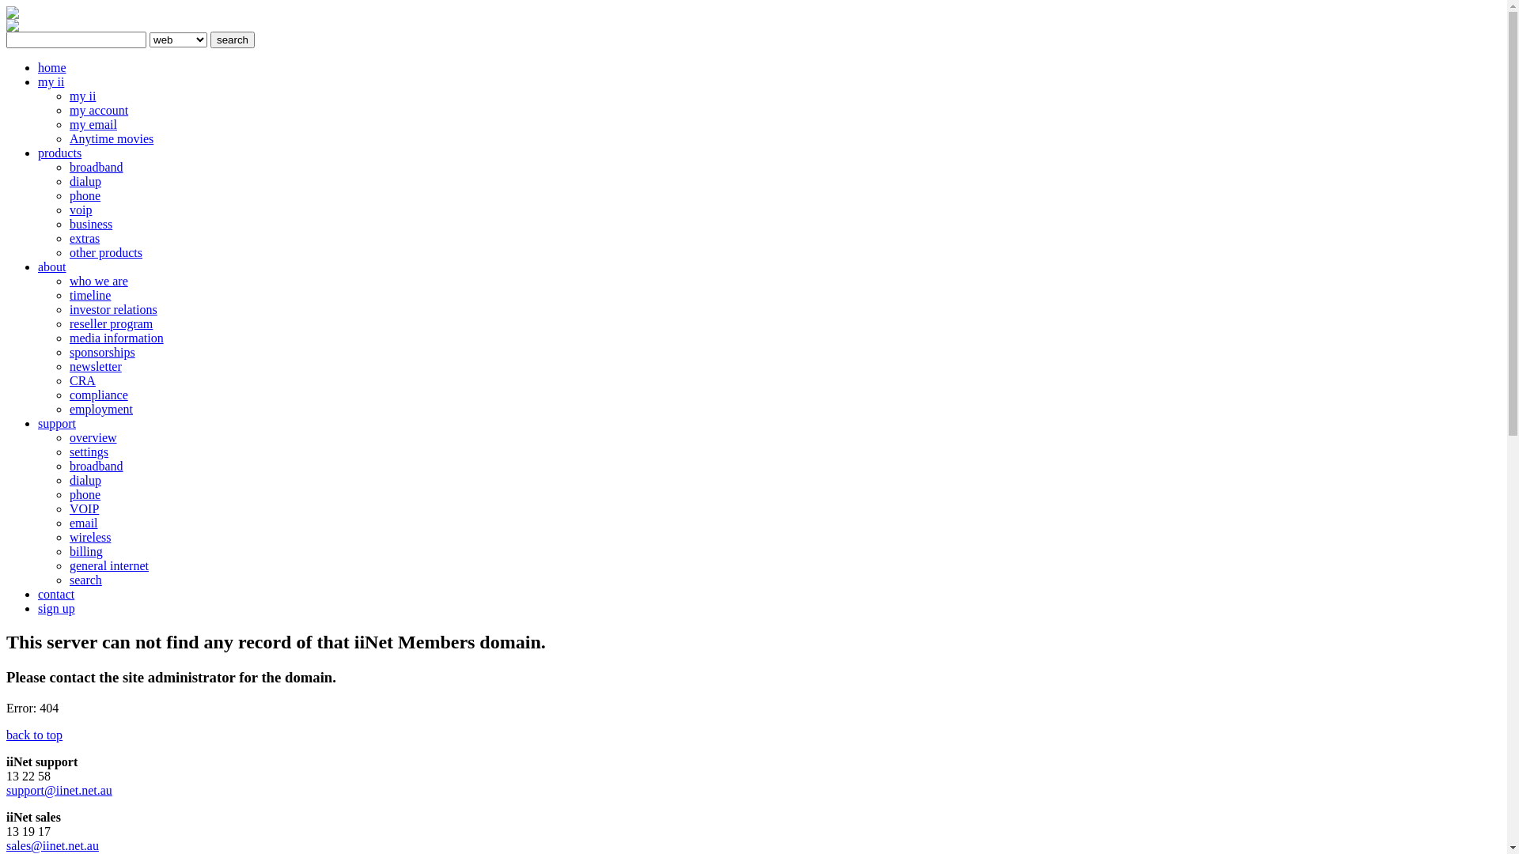 This screenshot has width=1519, height=854. What do you see at coordinates (52, 846) in the screenshot?
I see `sales@iinet.net.au` at bounding box center [52, 846].